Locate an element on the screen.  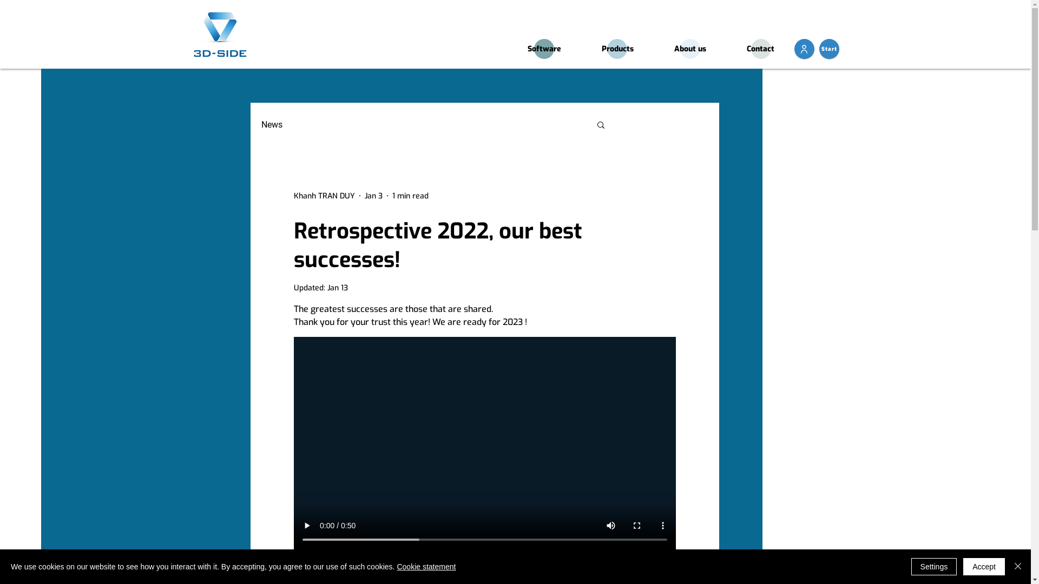
Cookie statement is located at coordinates (426, 567).